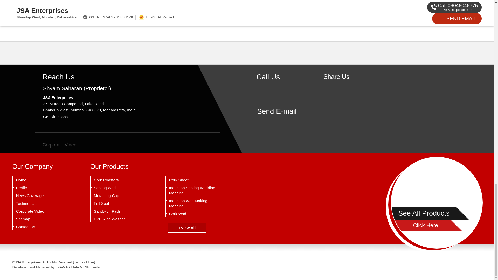 The width and height of the screenshot is (498, 280). What do you see at coordinates (244, 167) in the screenshot?
I see `View More Reviews` at bounding box center [244, 167].